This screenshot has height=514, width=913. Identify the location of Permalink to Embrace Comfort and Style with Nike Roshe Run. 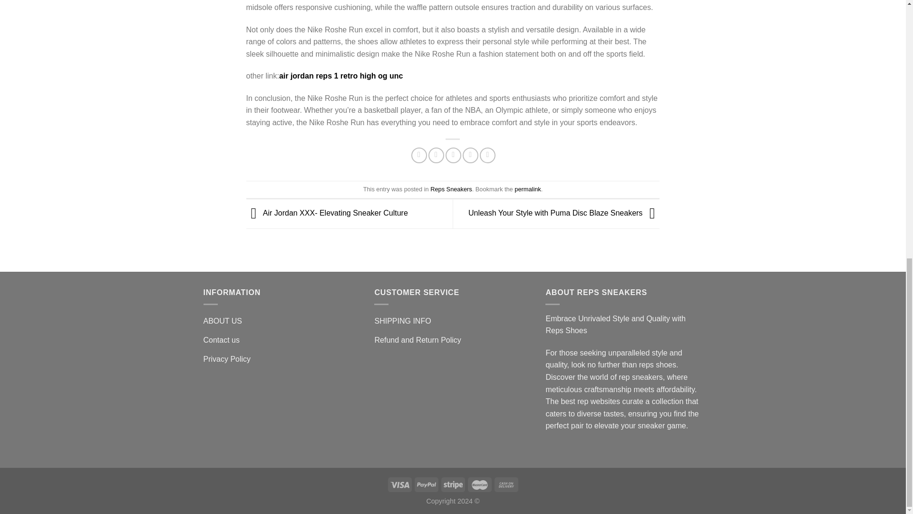
(527, 189).